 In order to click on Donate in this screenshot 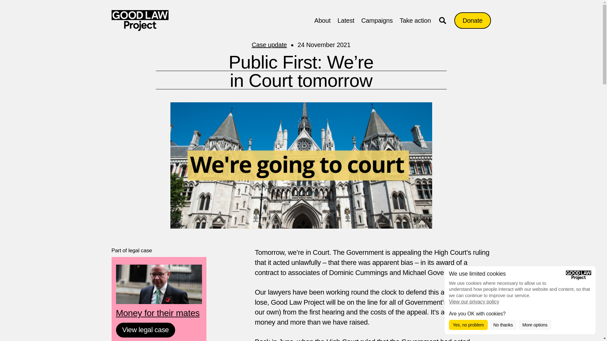, I will do `click(472, 20)`.